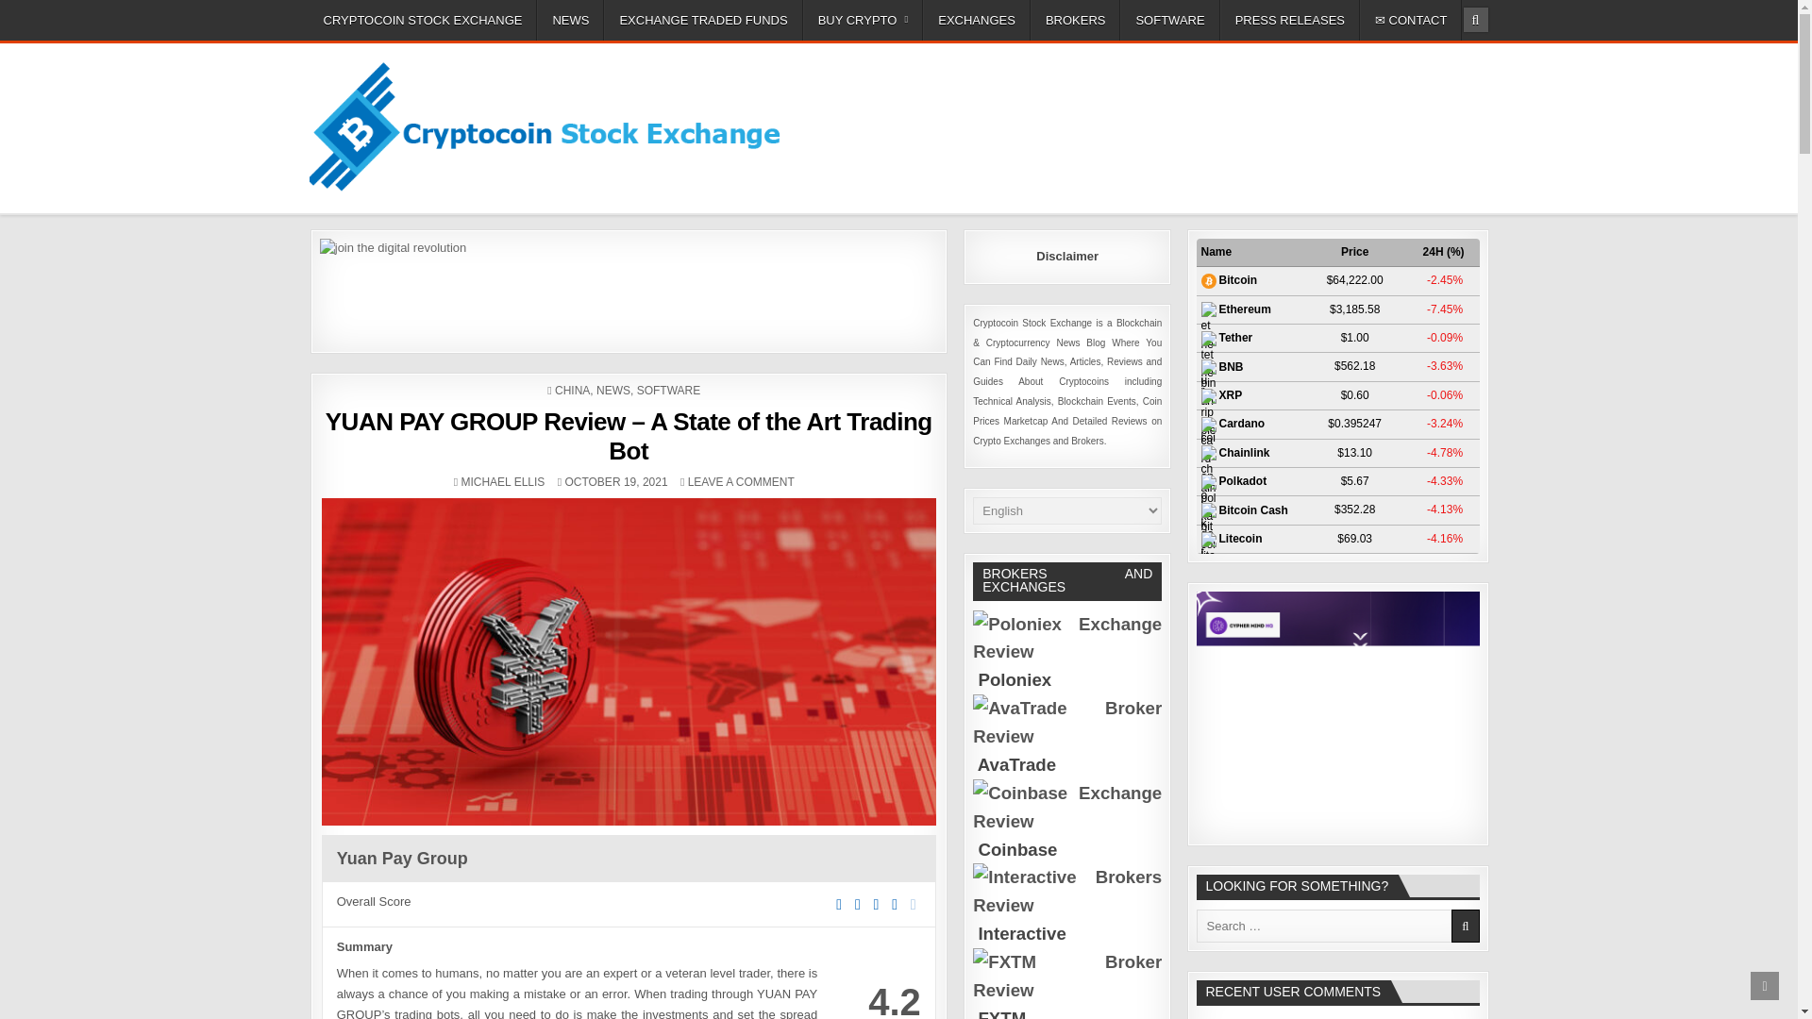  What do you see at coordinates (976, 21) in the screenshot?
I see `EXCHANGES` at bounding box center [976, 21].